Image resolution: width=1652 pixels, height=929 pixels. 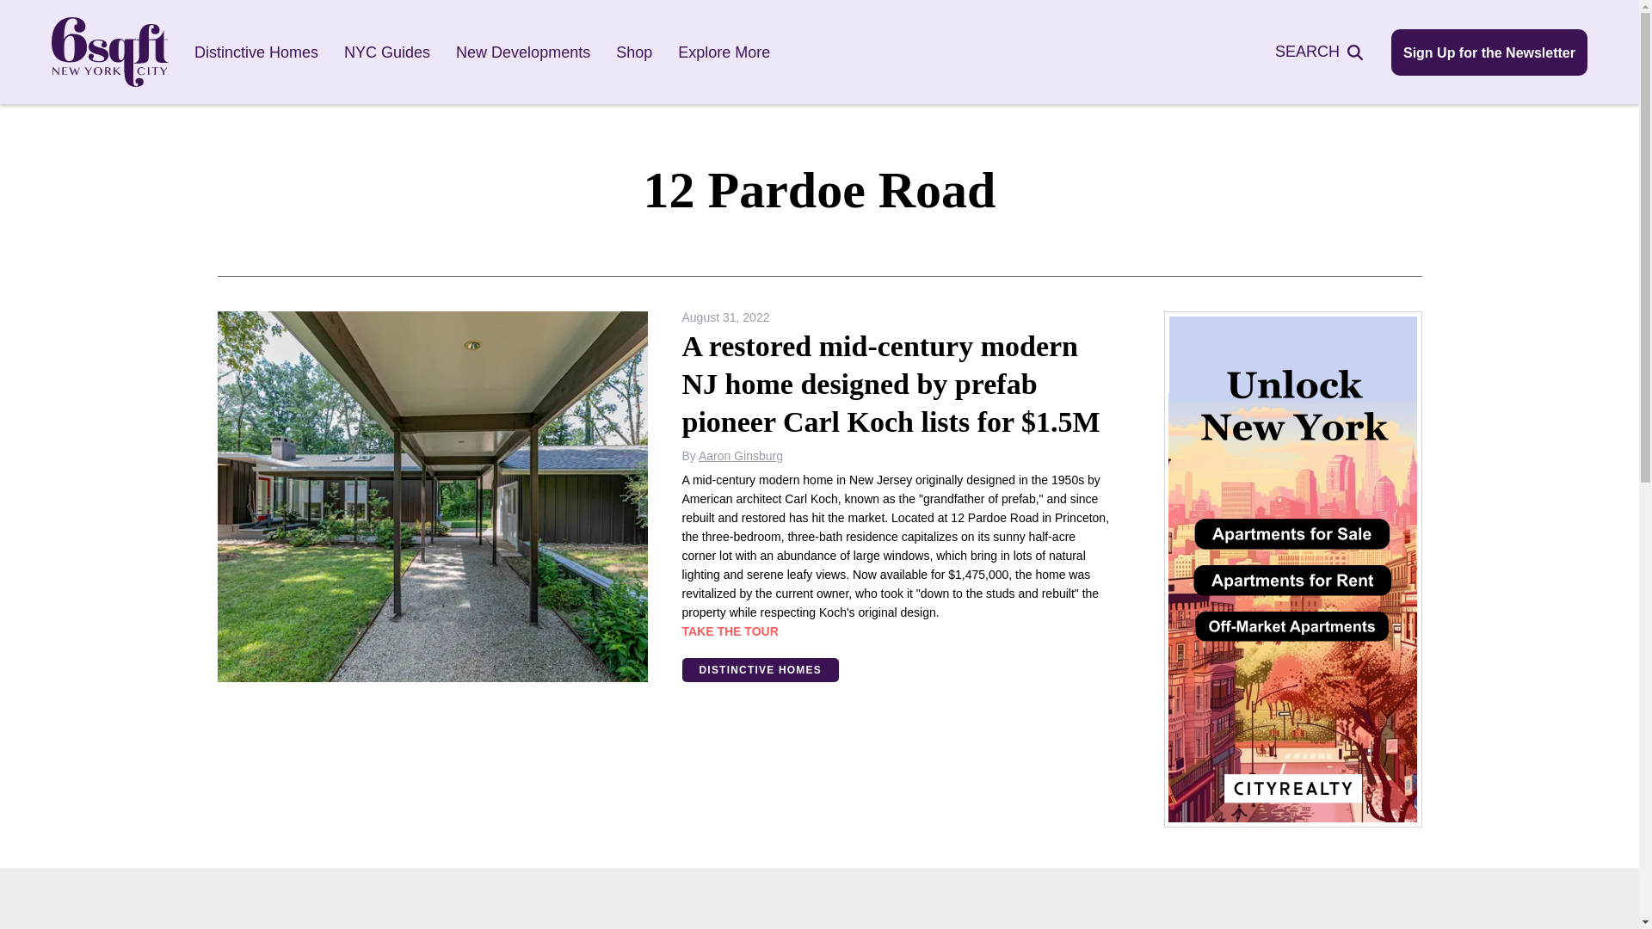 What do you see at coordinates (741, 455) in the screenshot?
I see `Aaron Ginsburg` at bounding box center [741, 455].